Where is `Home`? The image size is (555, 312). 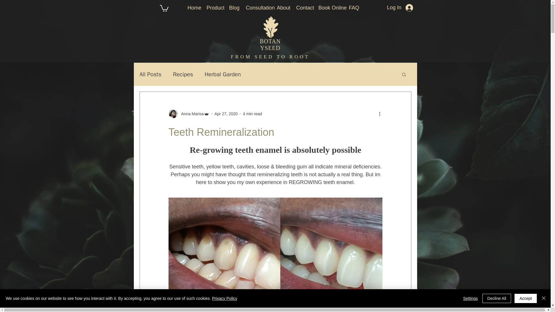
Home is located at coordinates (193, 8).